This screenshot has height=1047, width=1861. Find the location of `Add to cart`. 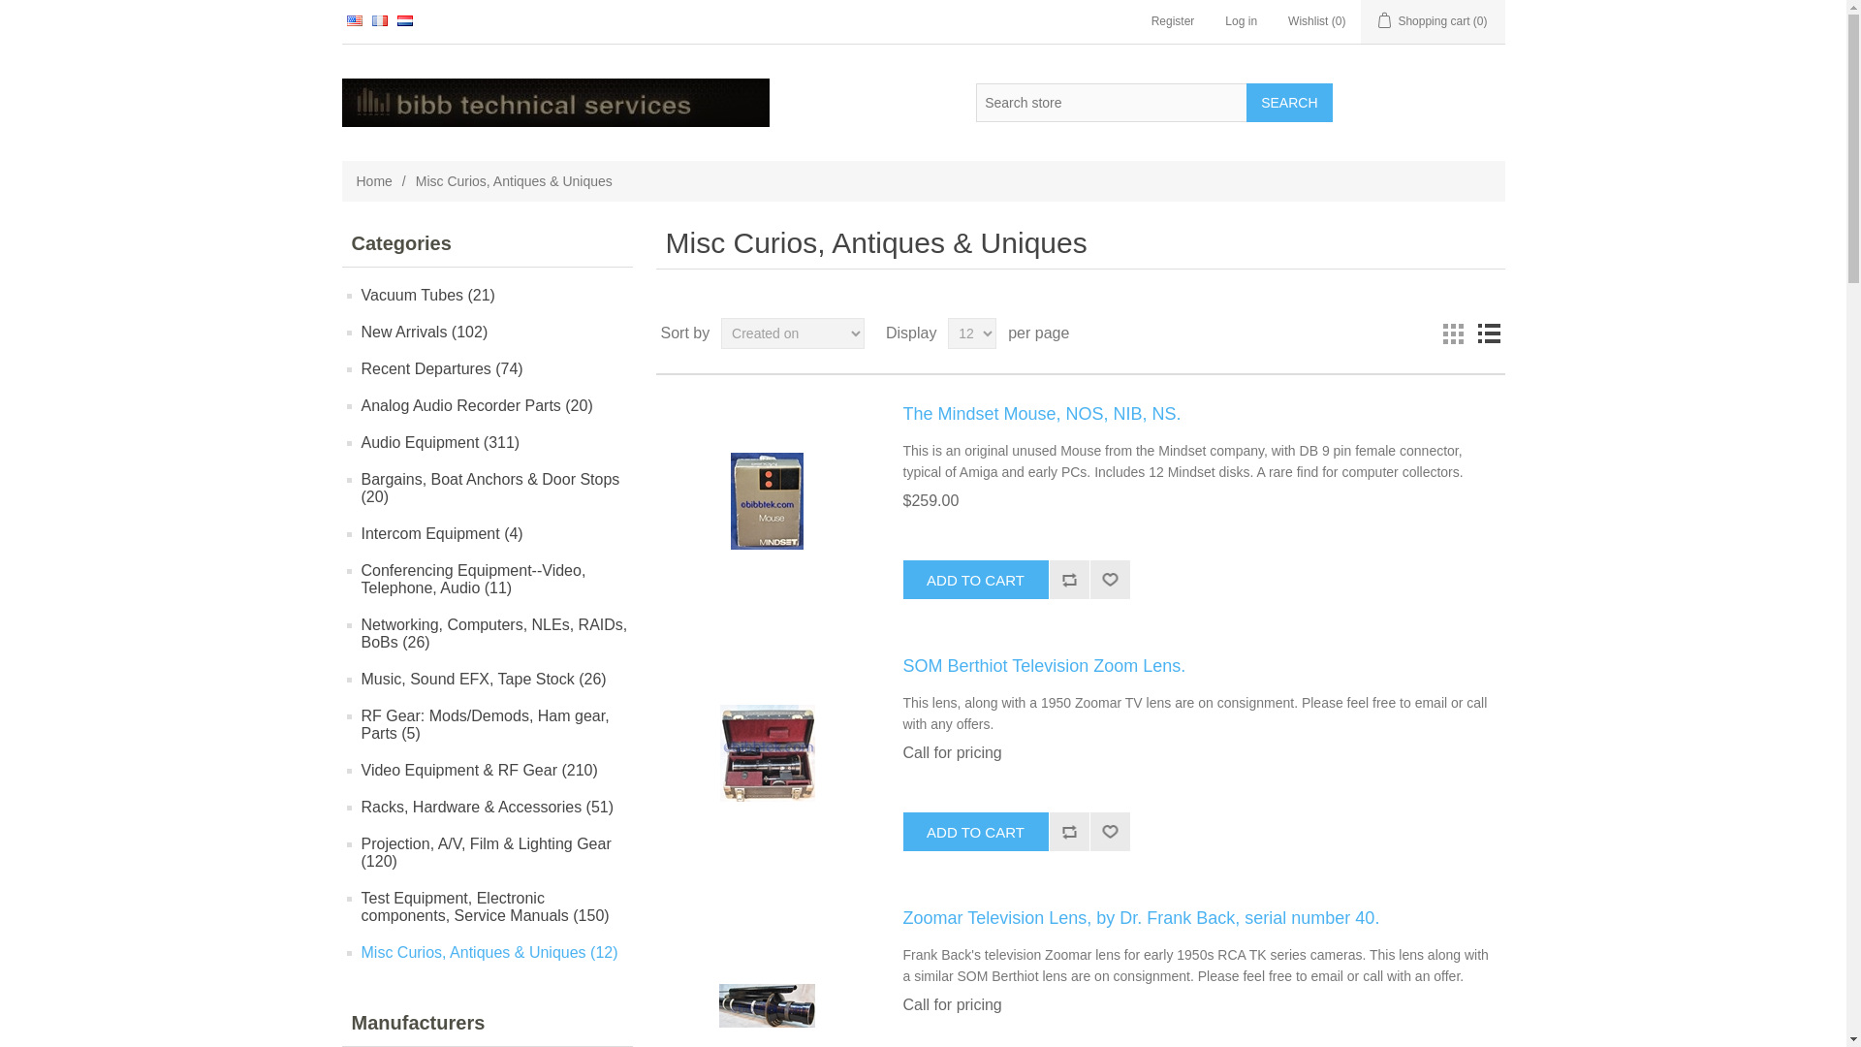

Add to cart is located at coordinates (975, 832).